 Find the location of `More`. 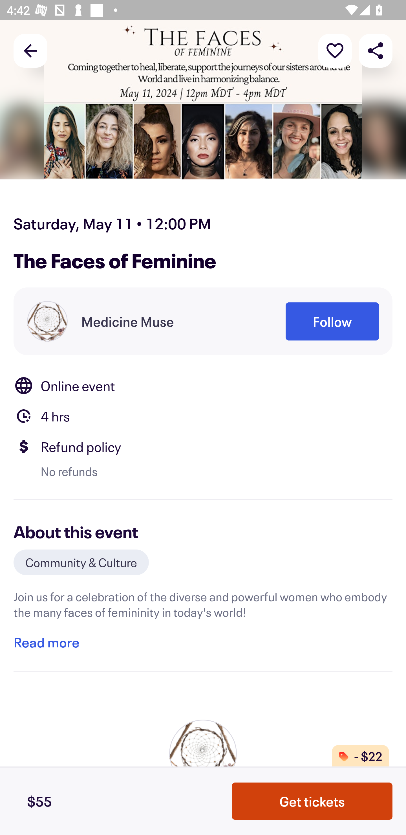

More is located at coordinates (335, 50).